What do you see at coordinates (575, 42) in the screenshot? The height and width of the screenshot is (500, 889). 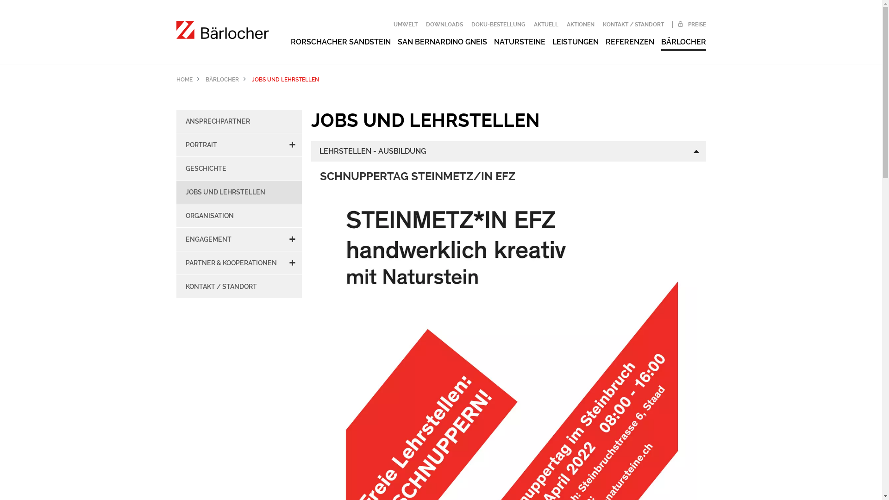 I see `LEISTUNGEN` at bounding box center [575, 42].